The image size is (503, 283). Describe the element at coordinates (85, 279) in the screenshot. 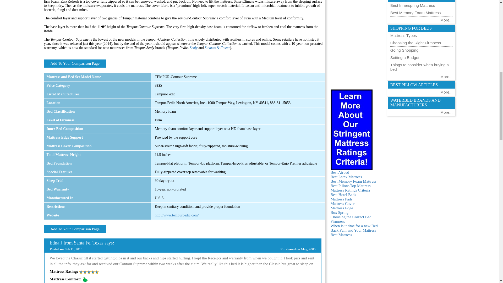

I see `up` at that location.